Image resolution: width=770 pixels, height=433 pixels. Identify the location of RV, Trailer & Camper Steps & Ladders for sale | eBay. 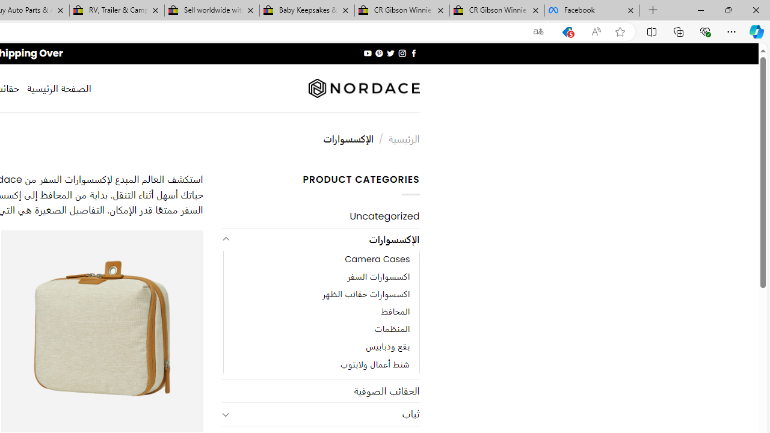
(117, 11).